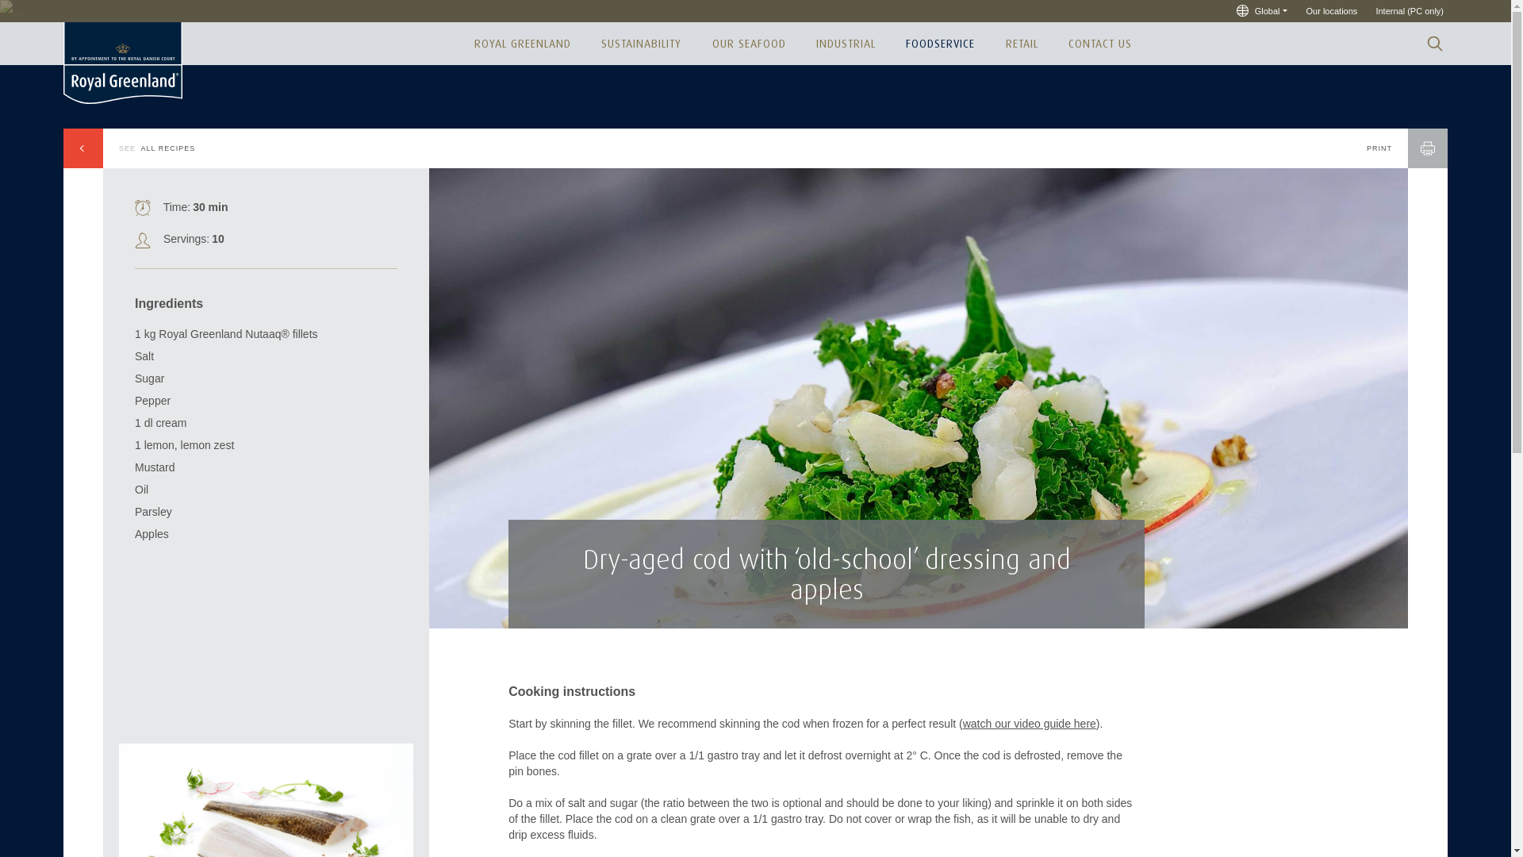  Describe the element at coordinates (1261, 11) in the screenshot. I see `Global` at that location.